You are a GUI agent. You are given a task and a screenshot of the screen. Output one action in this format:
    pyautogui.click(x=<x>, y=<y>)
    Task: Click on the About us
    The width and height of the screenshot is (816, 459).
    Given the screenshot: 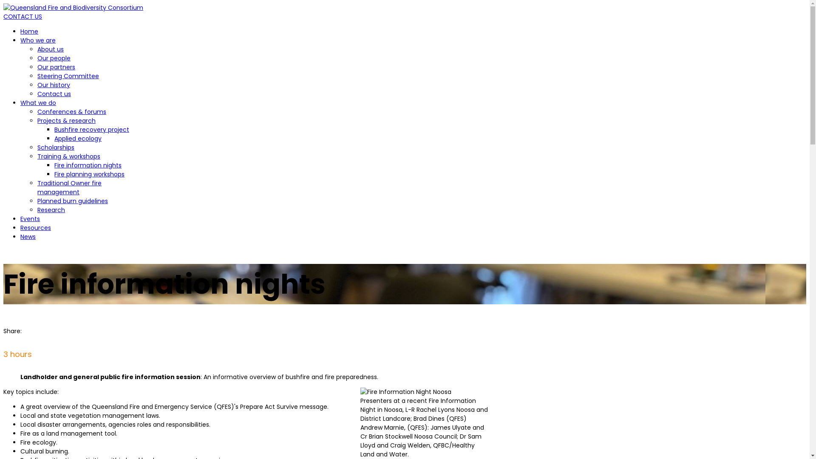 What is the action you would take?
    pyautogui.click(x=51, y=49)
    